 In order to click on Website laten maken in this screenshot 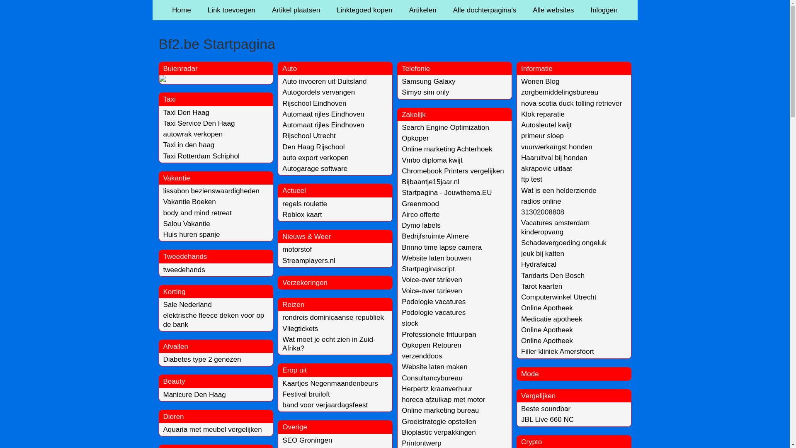, I will do `click(434, 367)`.